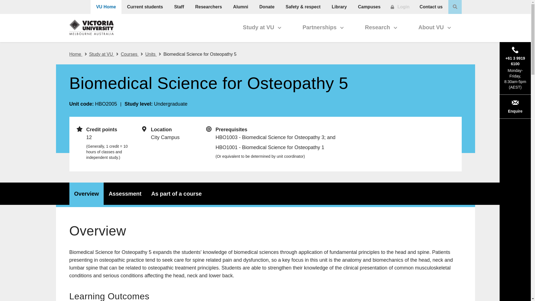 This screenshot has width=535, height=301. I want to click on VU Home, so click(106, 7).